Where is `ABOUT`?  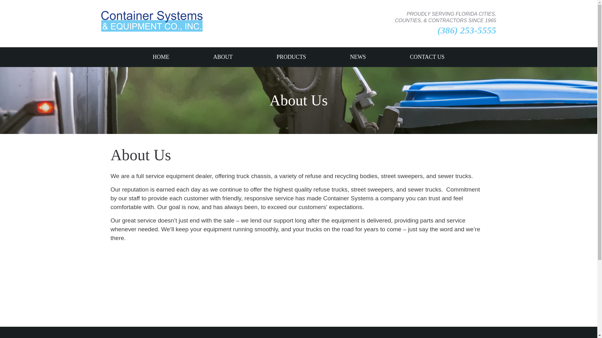
ABOUT is located at coordinates (223, 57).